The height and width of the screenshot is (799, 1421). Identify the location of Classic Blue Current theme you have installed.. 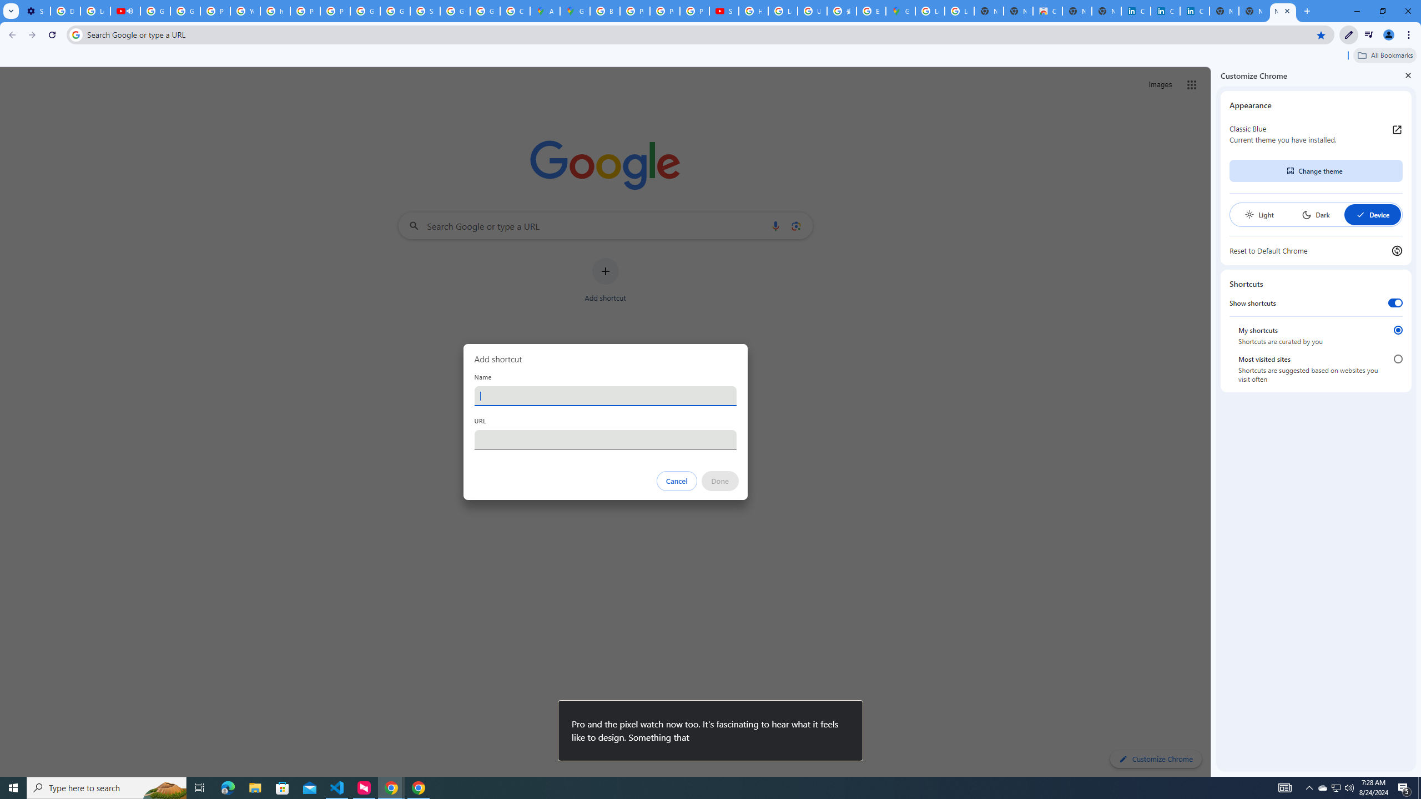
(1316, 134).